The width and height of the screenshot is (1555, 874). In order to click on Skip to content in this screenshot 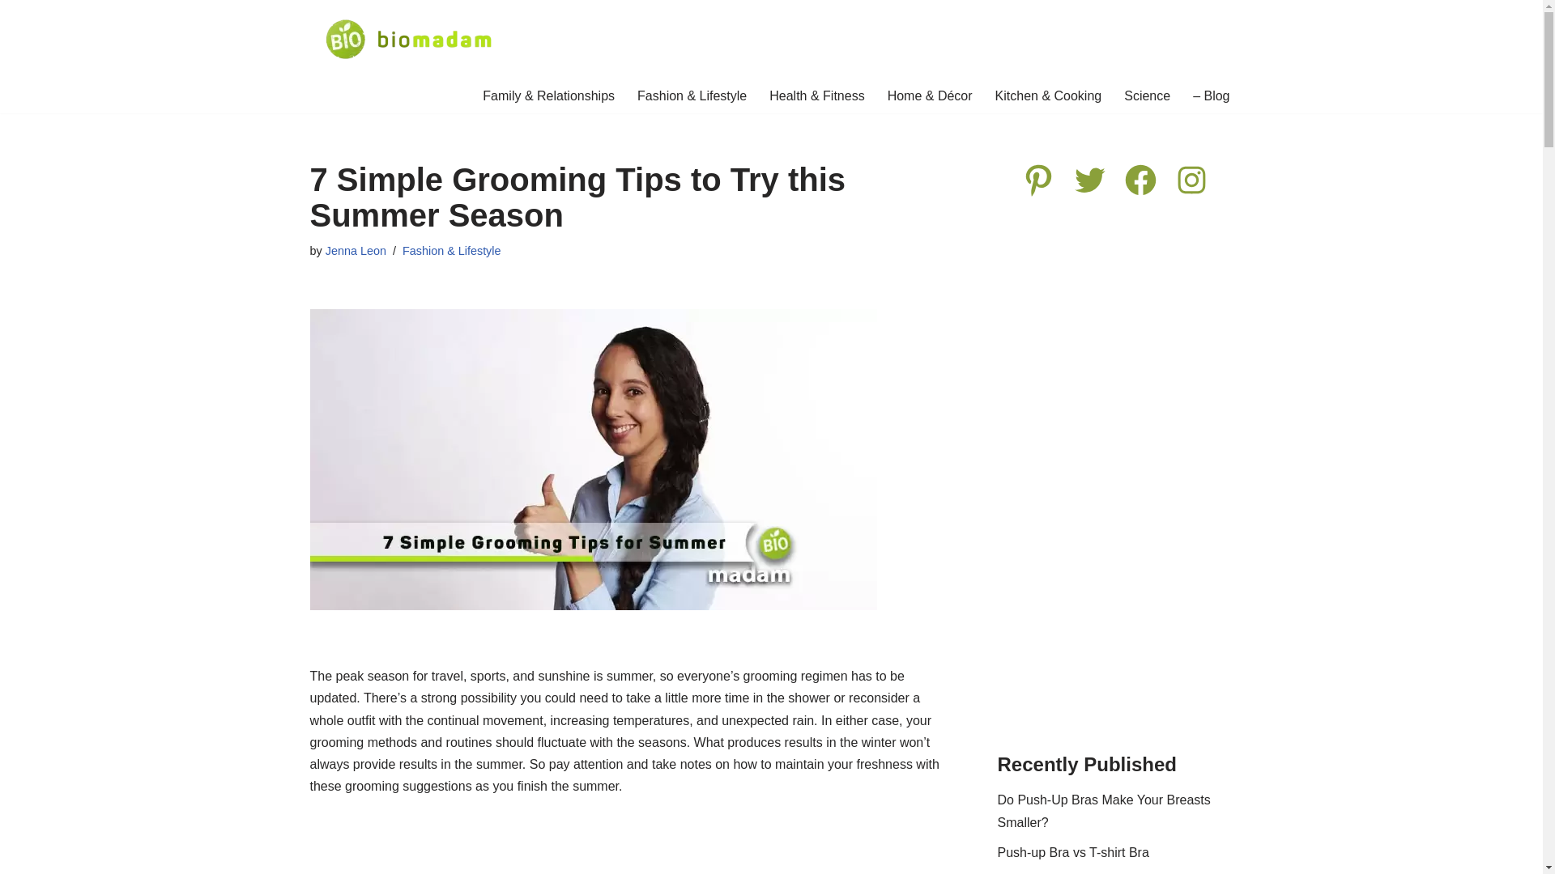, I will do `click(12, 34)`.